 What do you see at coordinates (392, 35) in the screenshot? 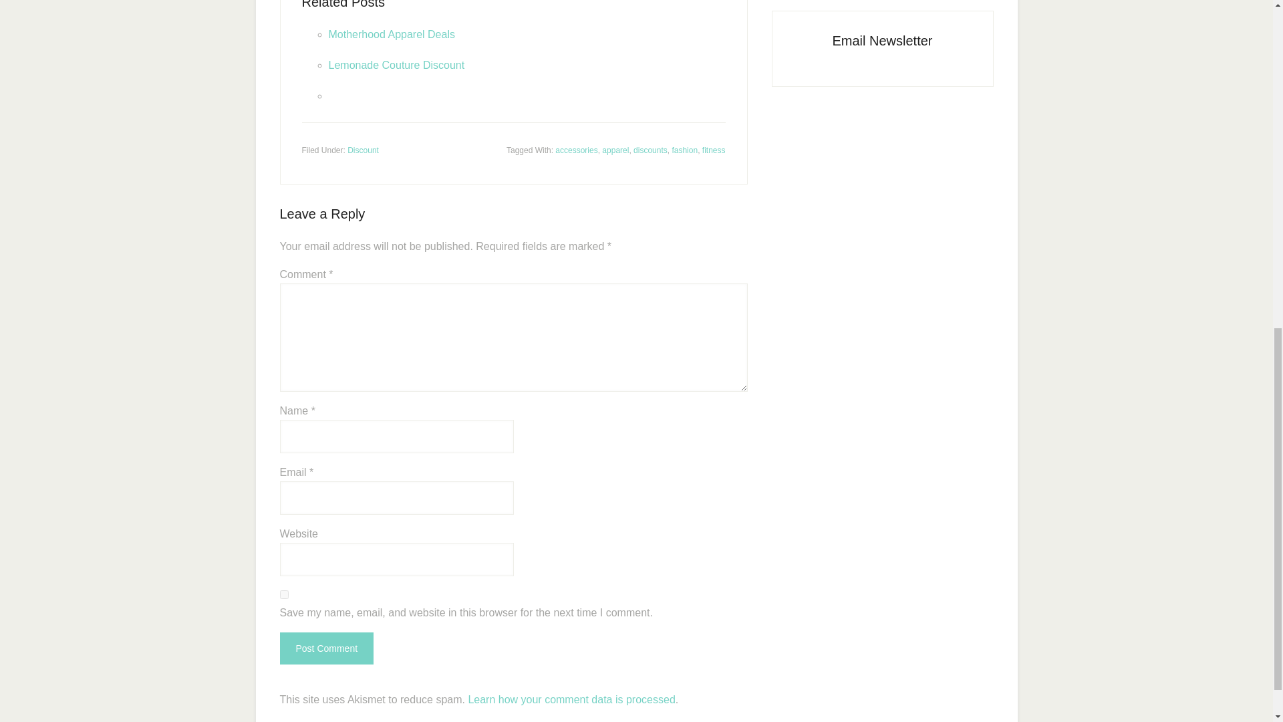
I see `Motherhood Apparel Deals` at bounding box center [392, 35].